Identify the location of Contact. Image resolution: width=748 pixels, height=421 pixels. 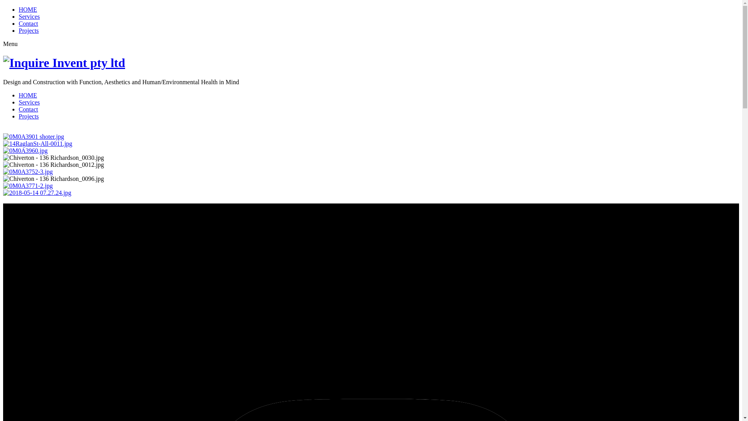
(28, 23).